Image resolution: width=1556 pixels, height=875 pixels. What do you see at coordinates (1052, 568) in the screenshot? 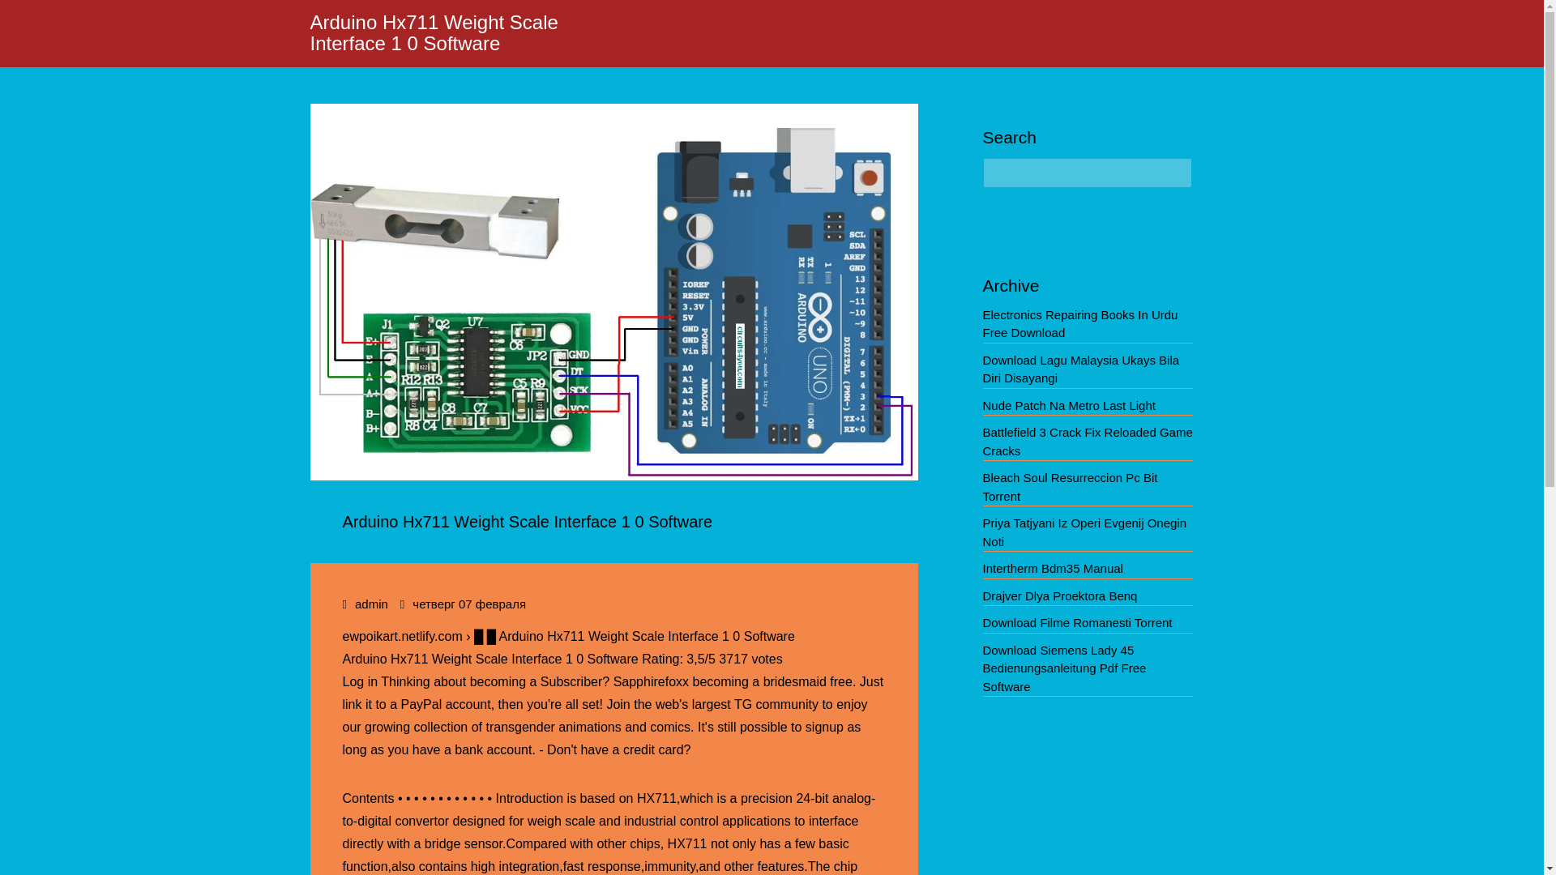
I see `Intertherm Bdm35 Manual` at bounding box center [1052, 568].